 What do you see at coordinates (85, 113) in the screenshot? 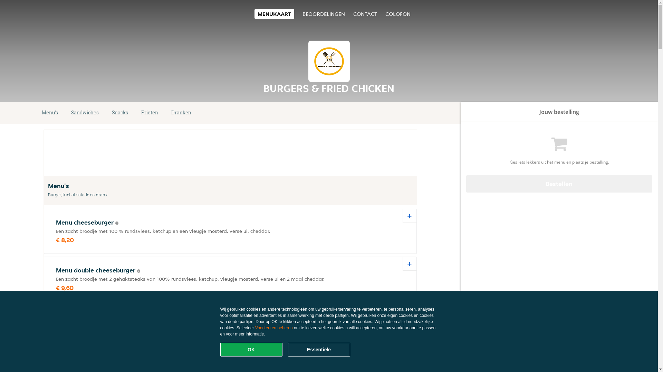
I see `Sandwiches` at bounding box center [85, 113].